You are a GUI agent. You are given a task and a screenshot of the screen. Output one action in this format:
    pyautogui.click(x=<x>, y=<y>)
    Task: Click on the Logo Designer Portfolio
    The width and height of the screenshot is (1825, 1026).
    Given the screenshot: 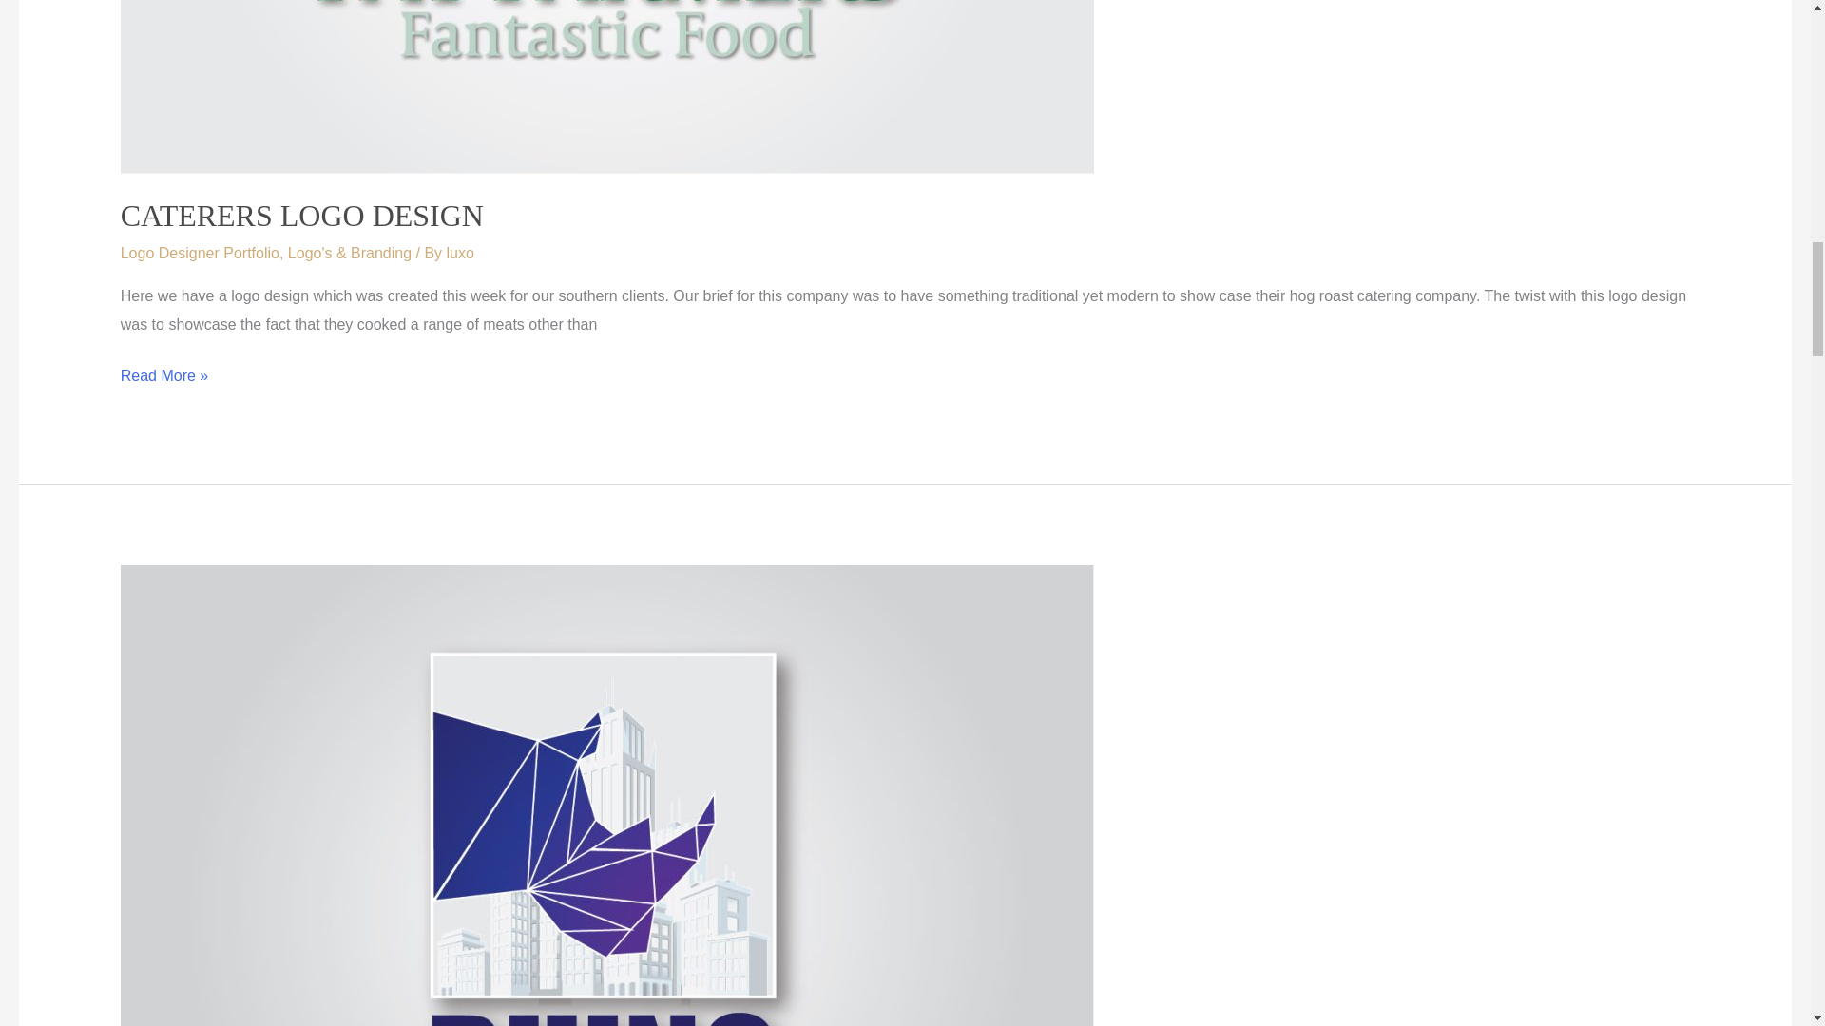 What is the action you would take?
    pyautogui.click(x=200, y=253)
    